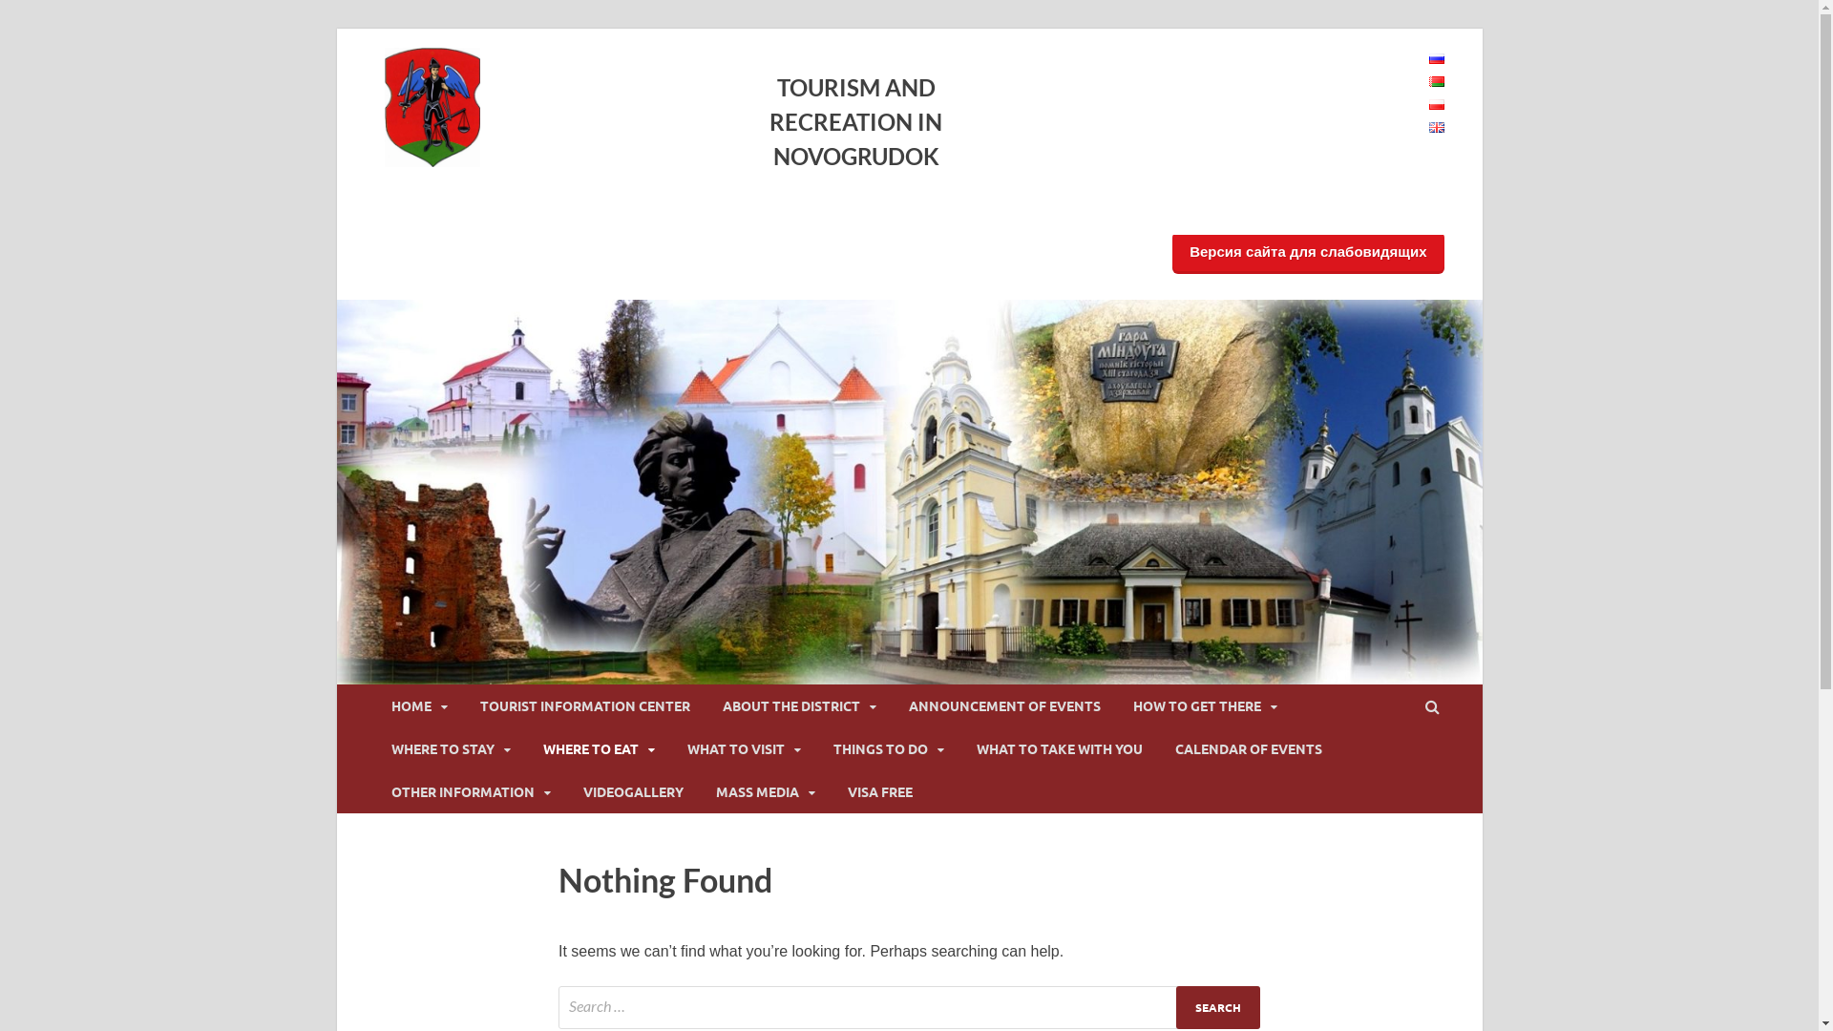  What do you see at coordinates (1436, 128) in the screenshot?
I see `English` at bounding box center [1436, 128].